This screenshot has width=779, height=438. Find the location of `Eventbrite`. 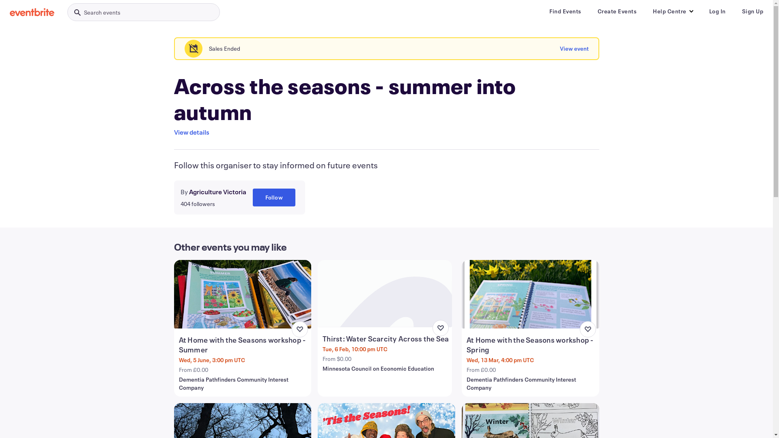

Eventbrite is located at coordinates (32, 12).